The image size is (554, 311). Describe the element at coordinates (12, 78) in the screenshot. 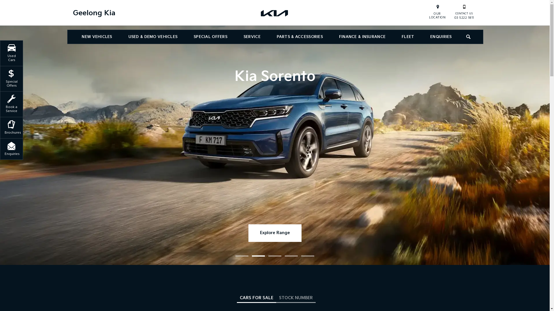

I see `Special Offers` at that location.